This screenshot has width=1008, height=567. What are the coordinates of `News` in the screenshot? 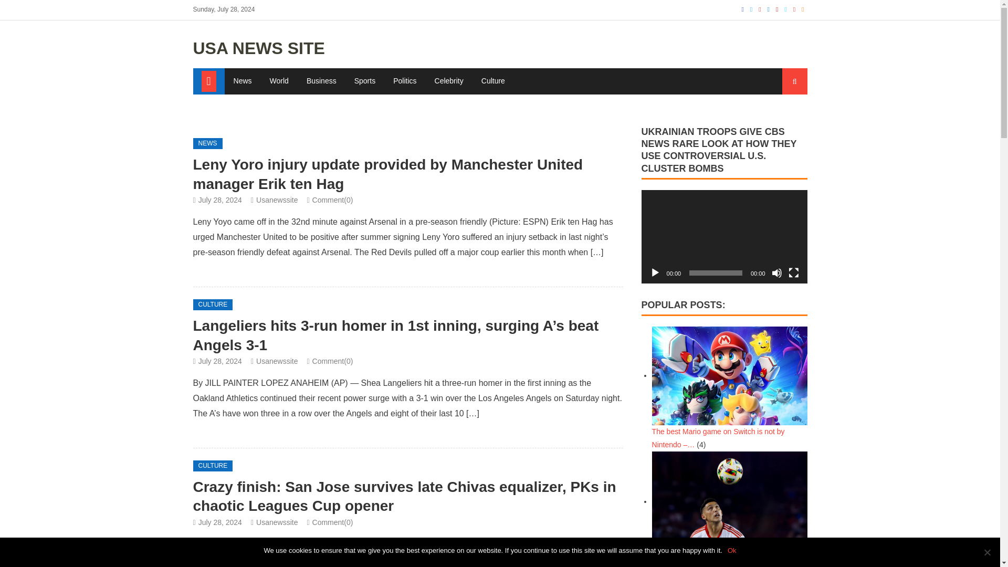 It's located at (243, 81).